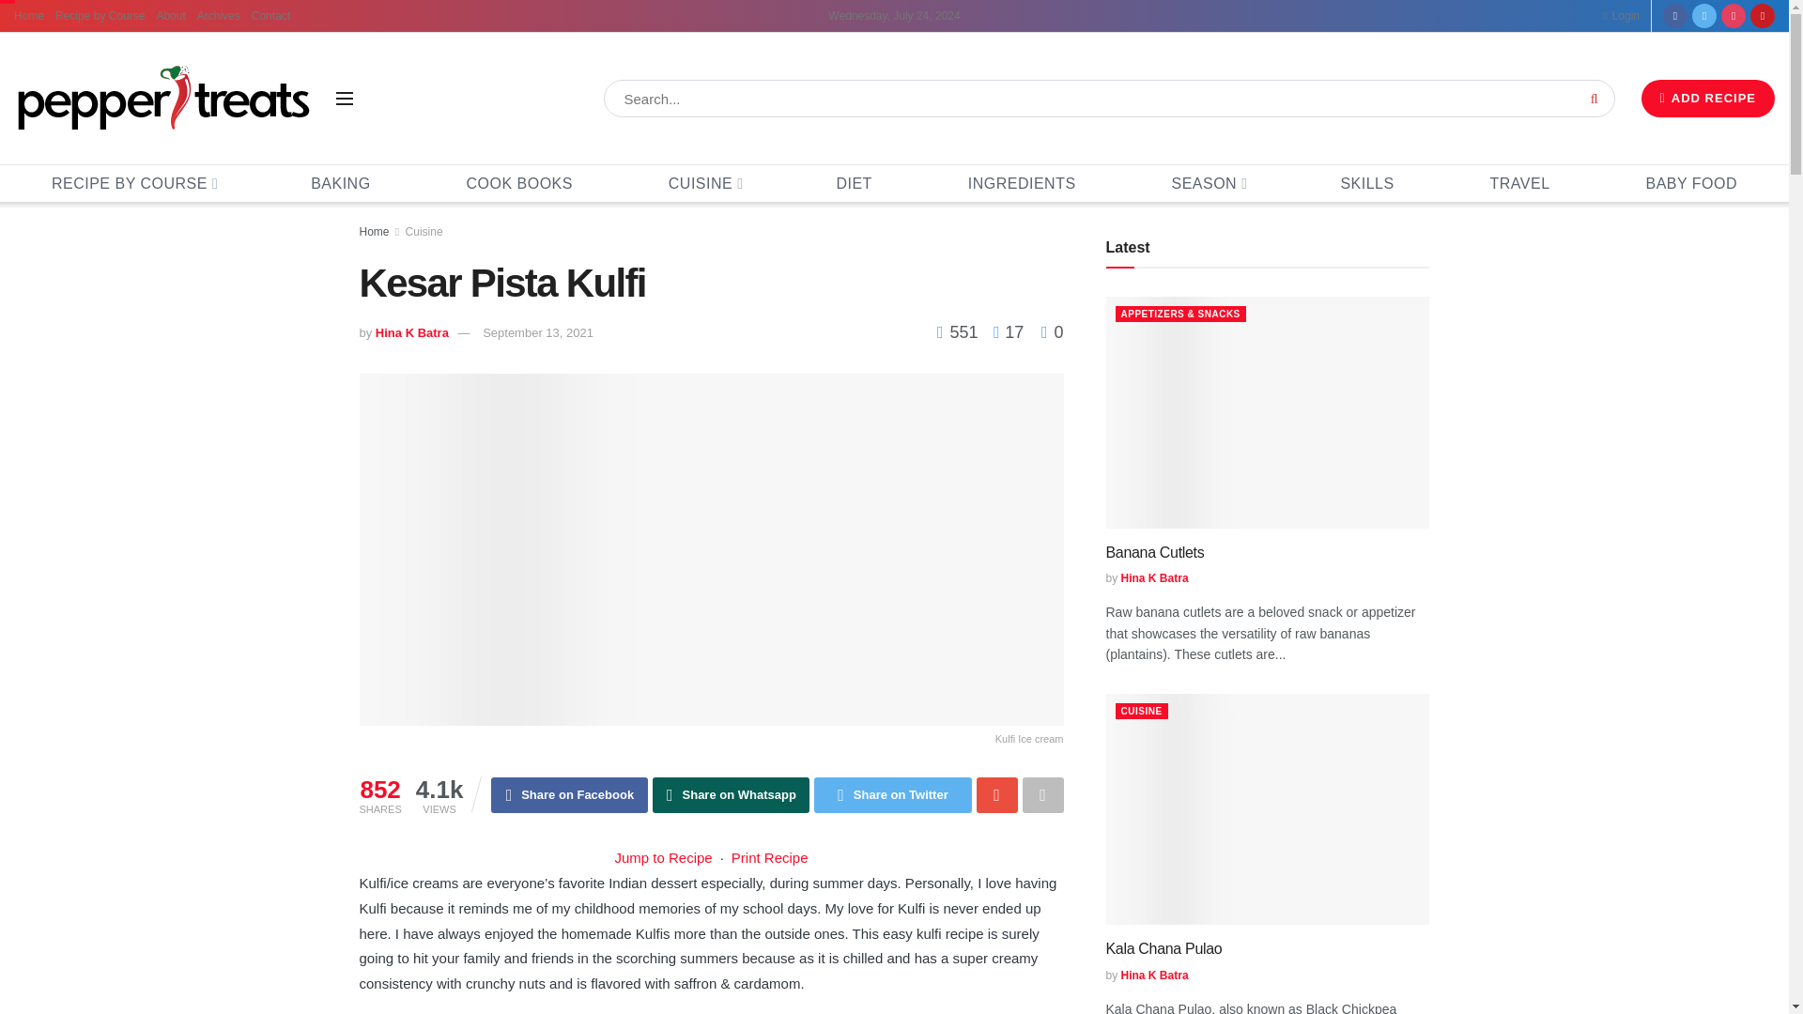 The image size is (1803, 1014). I want to click on Login, so click(1621, 15).